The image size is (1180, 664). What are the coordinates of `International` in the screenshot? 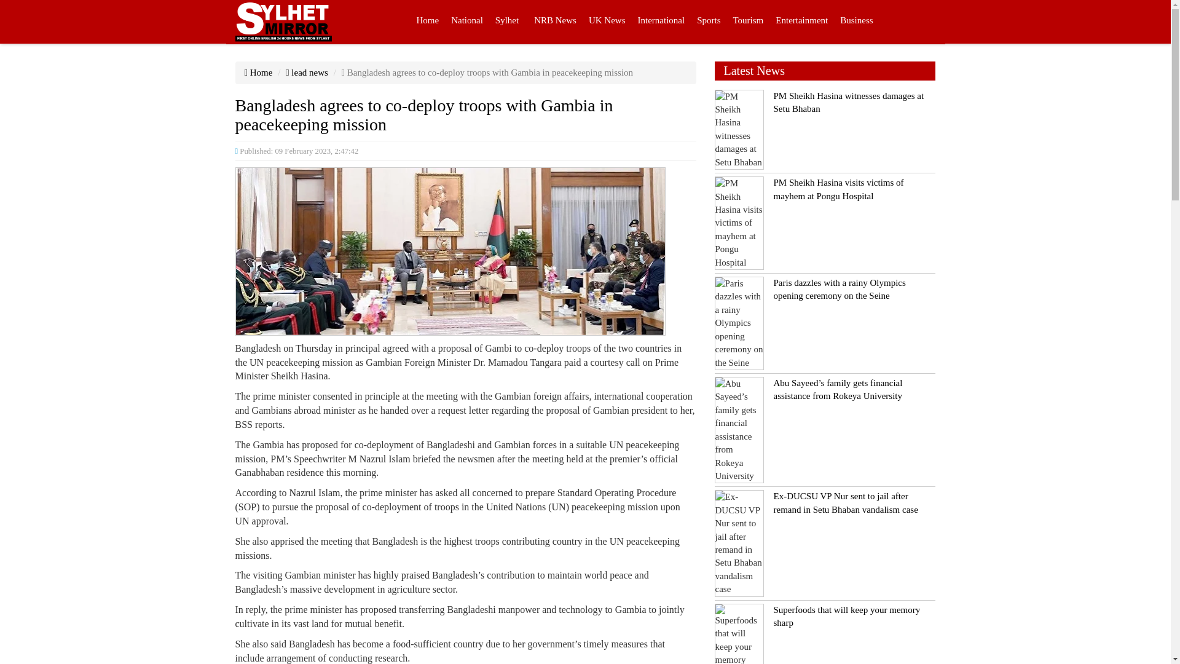 It's located at (661, 22).